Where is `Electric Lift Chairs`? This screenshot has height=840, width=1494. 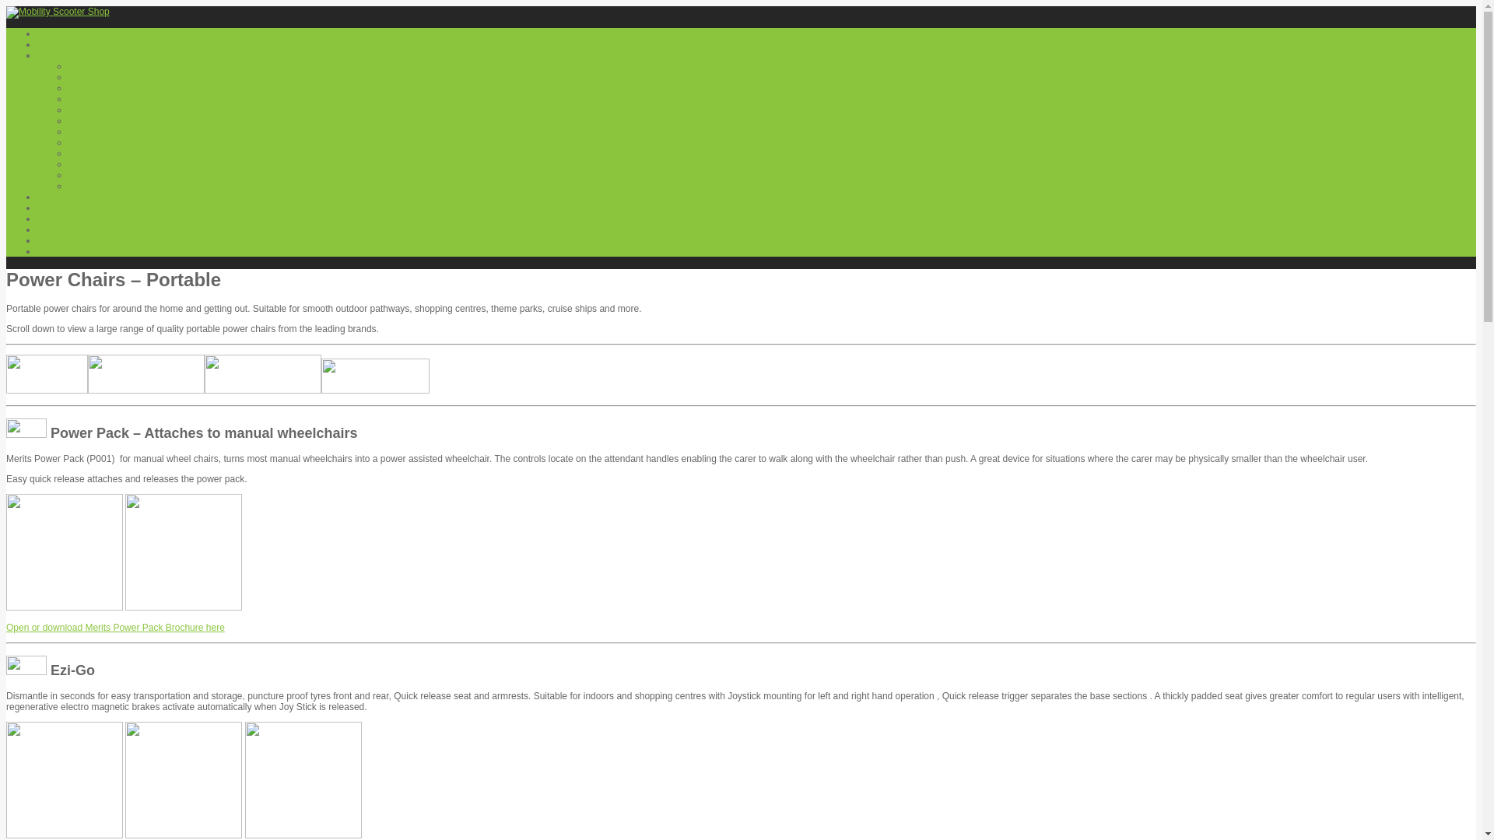
Electric Lift Chairs is located at coordinates (106, 142).